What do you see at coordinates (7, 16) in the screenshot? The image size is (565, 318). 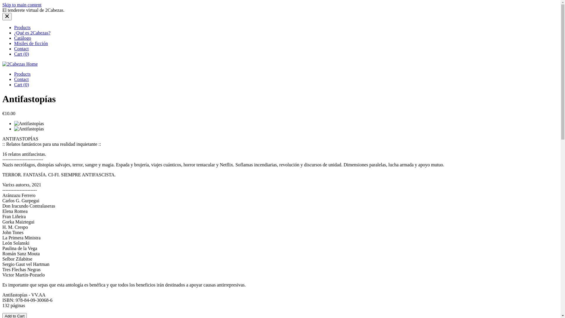 I see `Close announcement message` at bounding box center [7, 16].